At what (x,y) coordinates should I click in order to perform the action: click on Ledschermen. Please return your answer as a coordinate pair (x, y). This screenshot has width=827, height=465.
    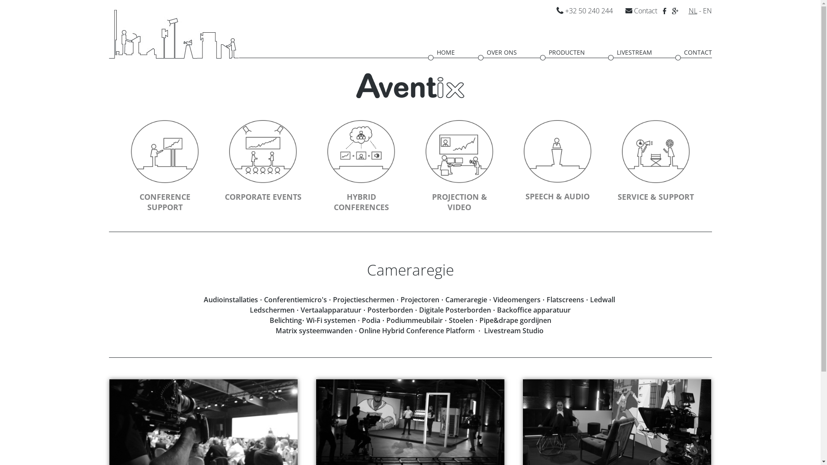
    Looking at the image, I should click on (272, 310).